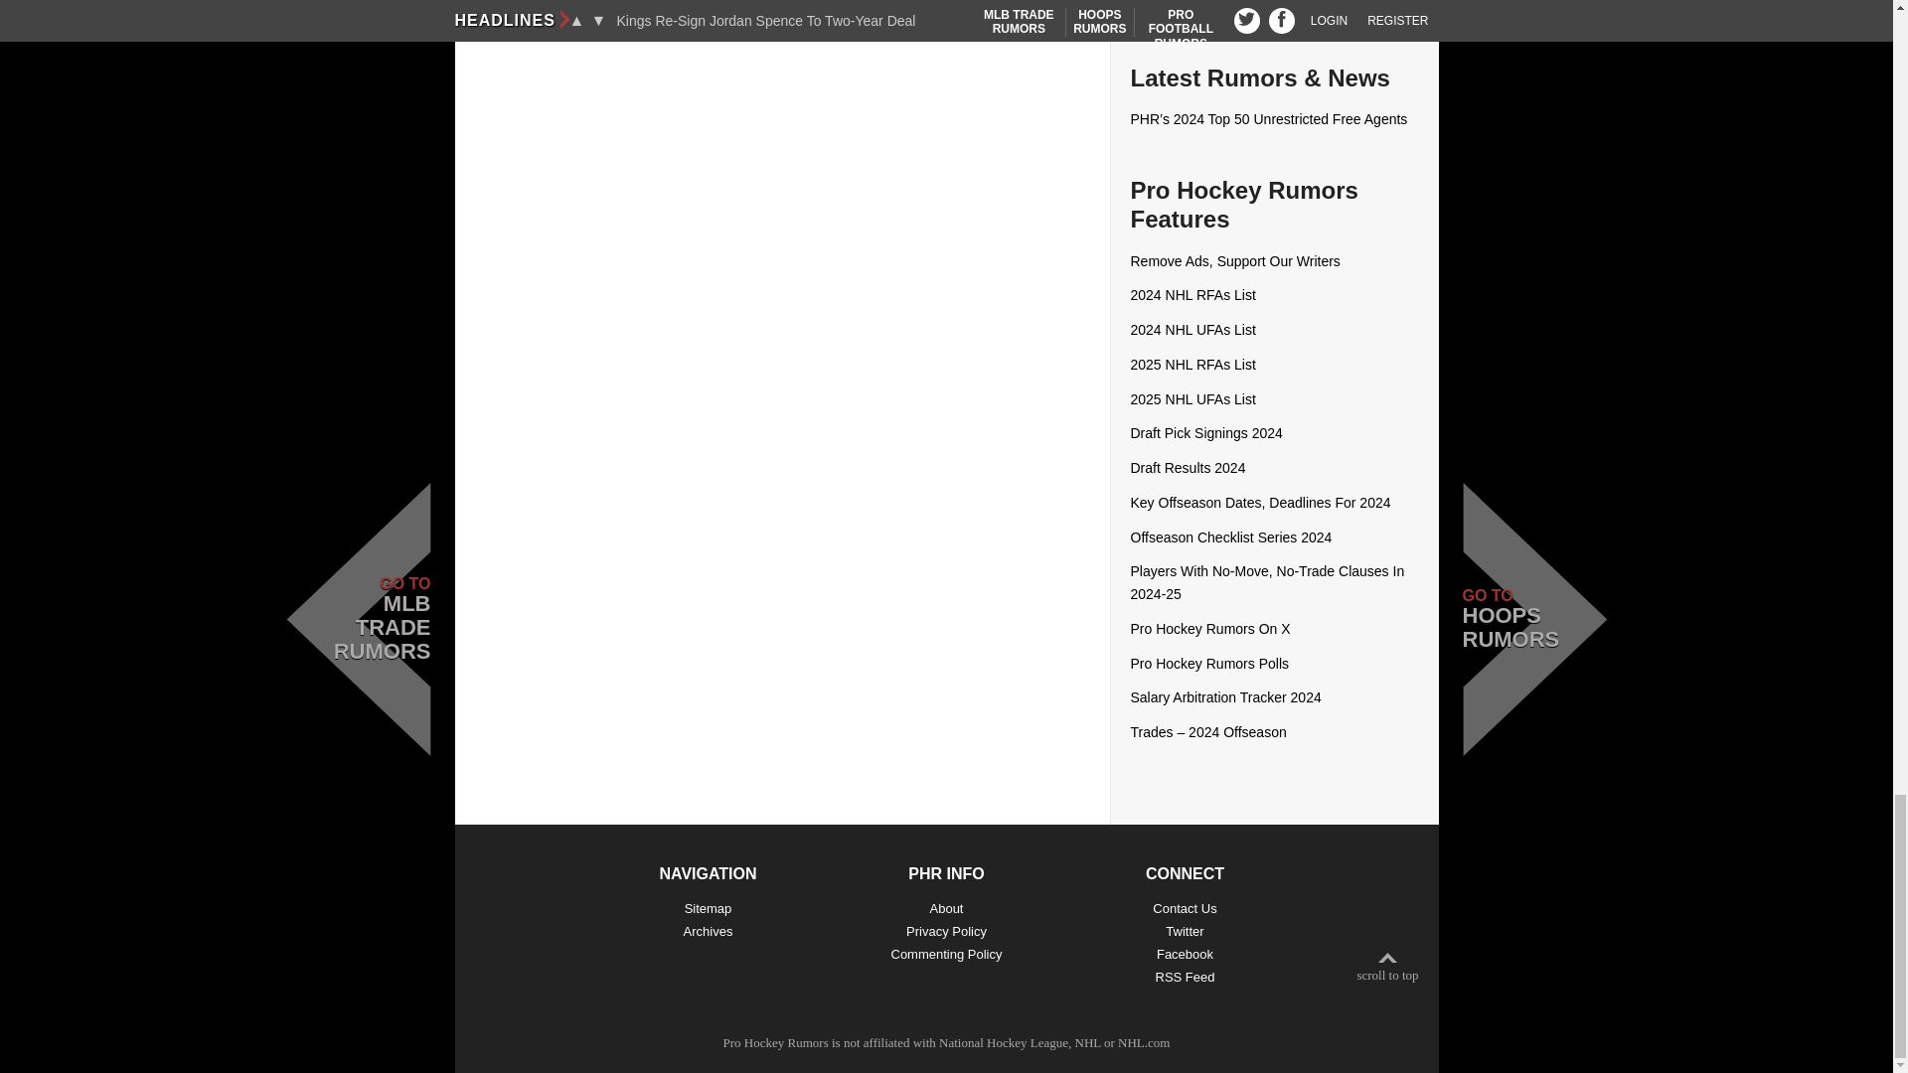 This screenshot has width=1908, height=1073. I want to click on Pro Hockey Rumors, so click(775, 1043).